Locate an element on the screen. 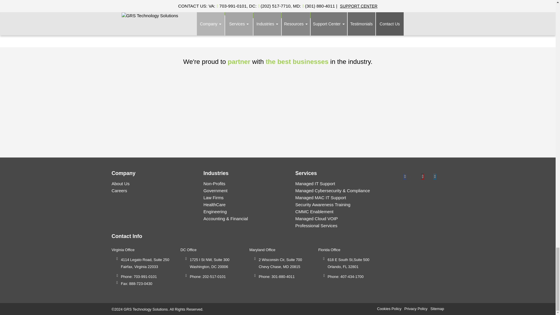  Engineering is located at coordinates (215, 212).